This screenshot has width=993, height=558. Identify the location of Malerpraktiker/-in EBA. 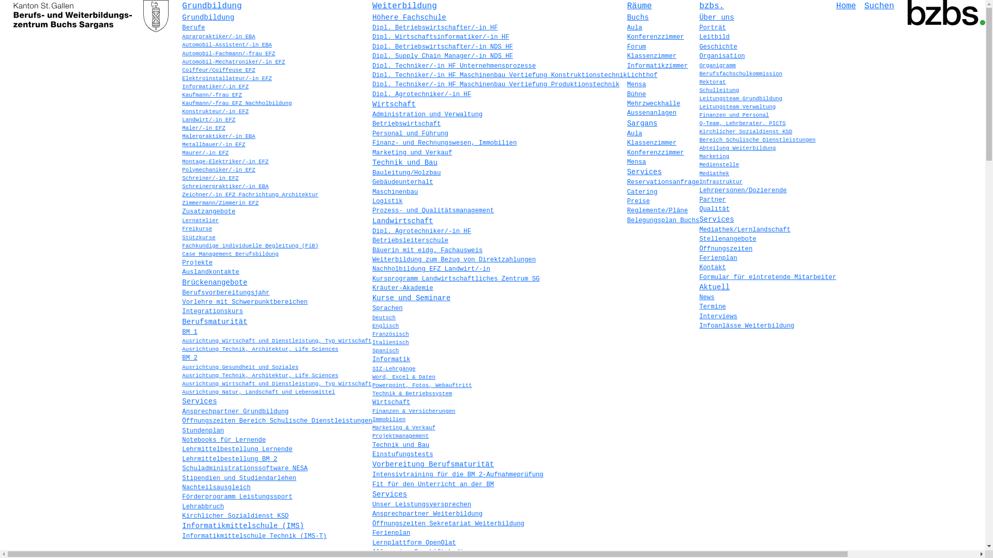
(218, 136).